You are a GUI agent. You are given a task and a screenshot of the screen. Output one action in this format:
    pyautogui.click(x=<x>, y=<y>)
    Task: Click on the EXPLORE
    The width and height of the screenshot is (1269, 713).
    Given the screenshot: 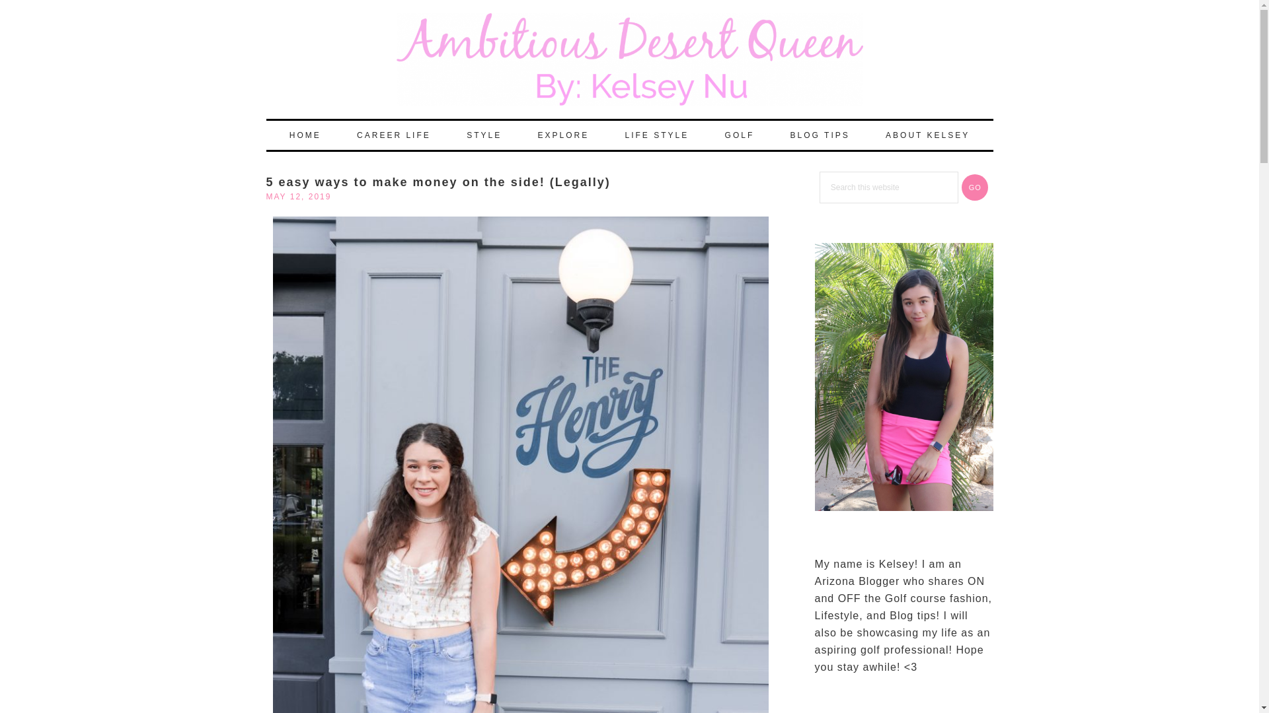 What is the action you would take?
    pyautogui.click(x=562, y=135)
    